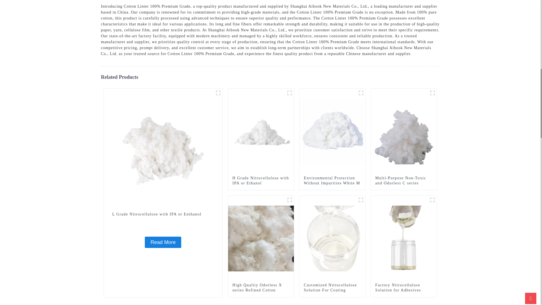 The width and height of the screenshot is (542, 305). What do you see at coordinates (163, 214) in the screenshot?
I see `L Grade Nitrocellulose with IPA or Enthanol ` at bounding box center [163, 214].